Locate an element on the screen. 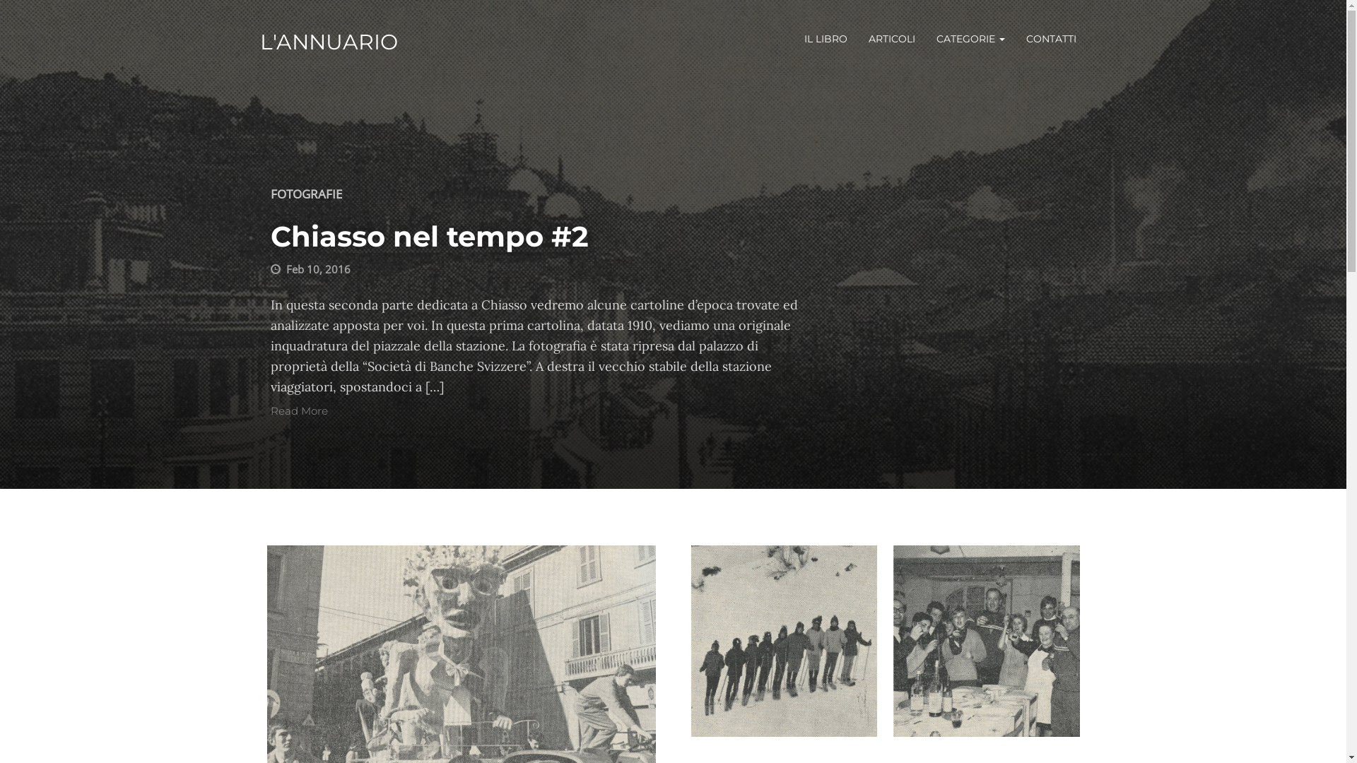  ARTICOLI is located at coordinates (892, 39).